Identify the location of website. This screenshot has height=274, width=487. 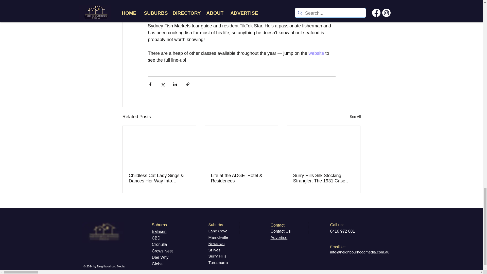
(316, 53).